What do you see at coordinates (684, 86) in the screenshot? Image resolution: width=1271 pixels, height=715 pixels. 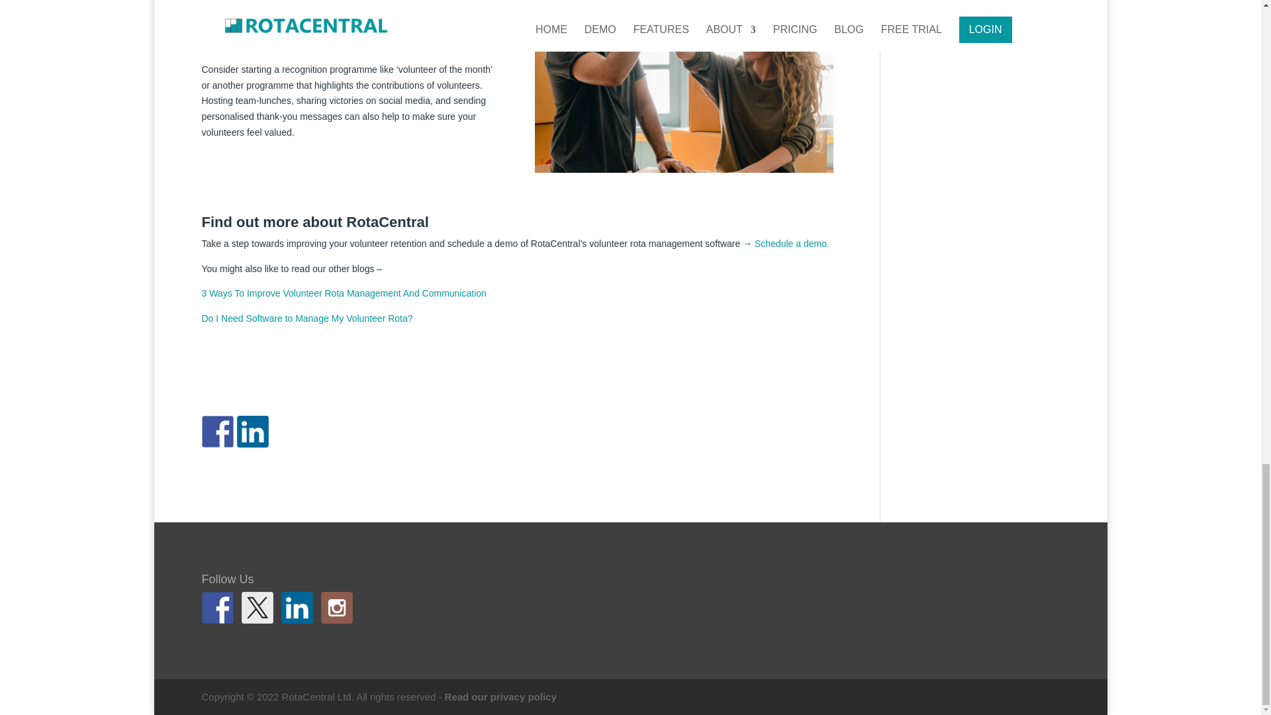 I see `pexels-ketut-subiyanto-4246202` at bounding box center [684, 86].